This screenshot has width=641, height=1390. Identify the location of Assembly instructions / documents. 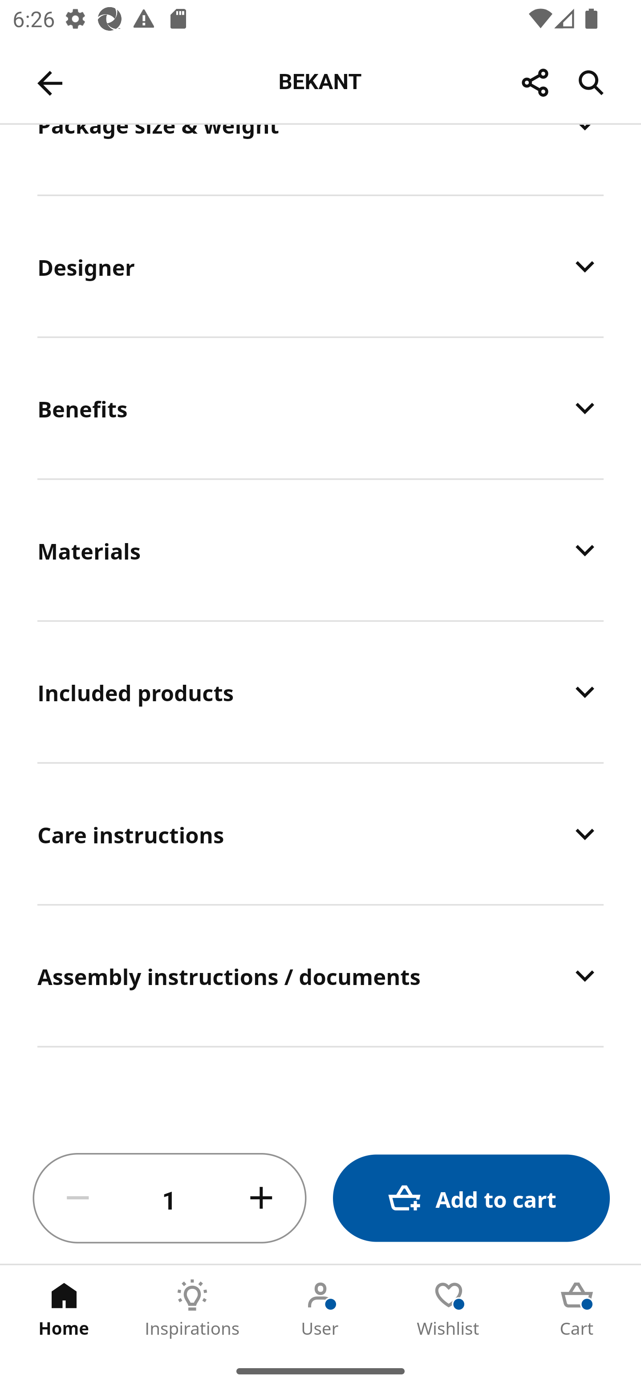
(320, 976).